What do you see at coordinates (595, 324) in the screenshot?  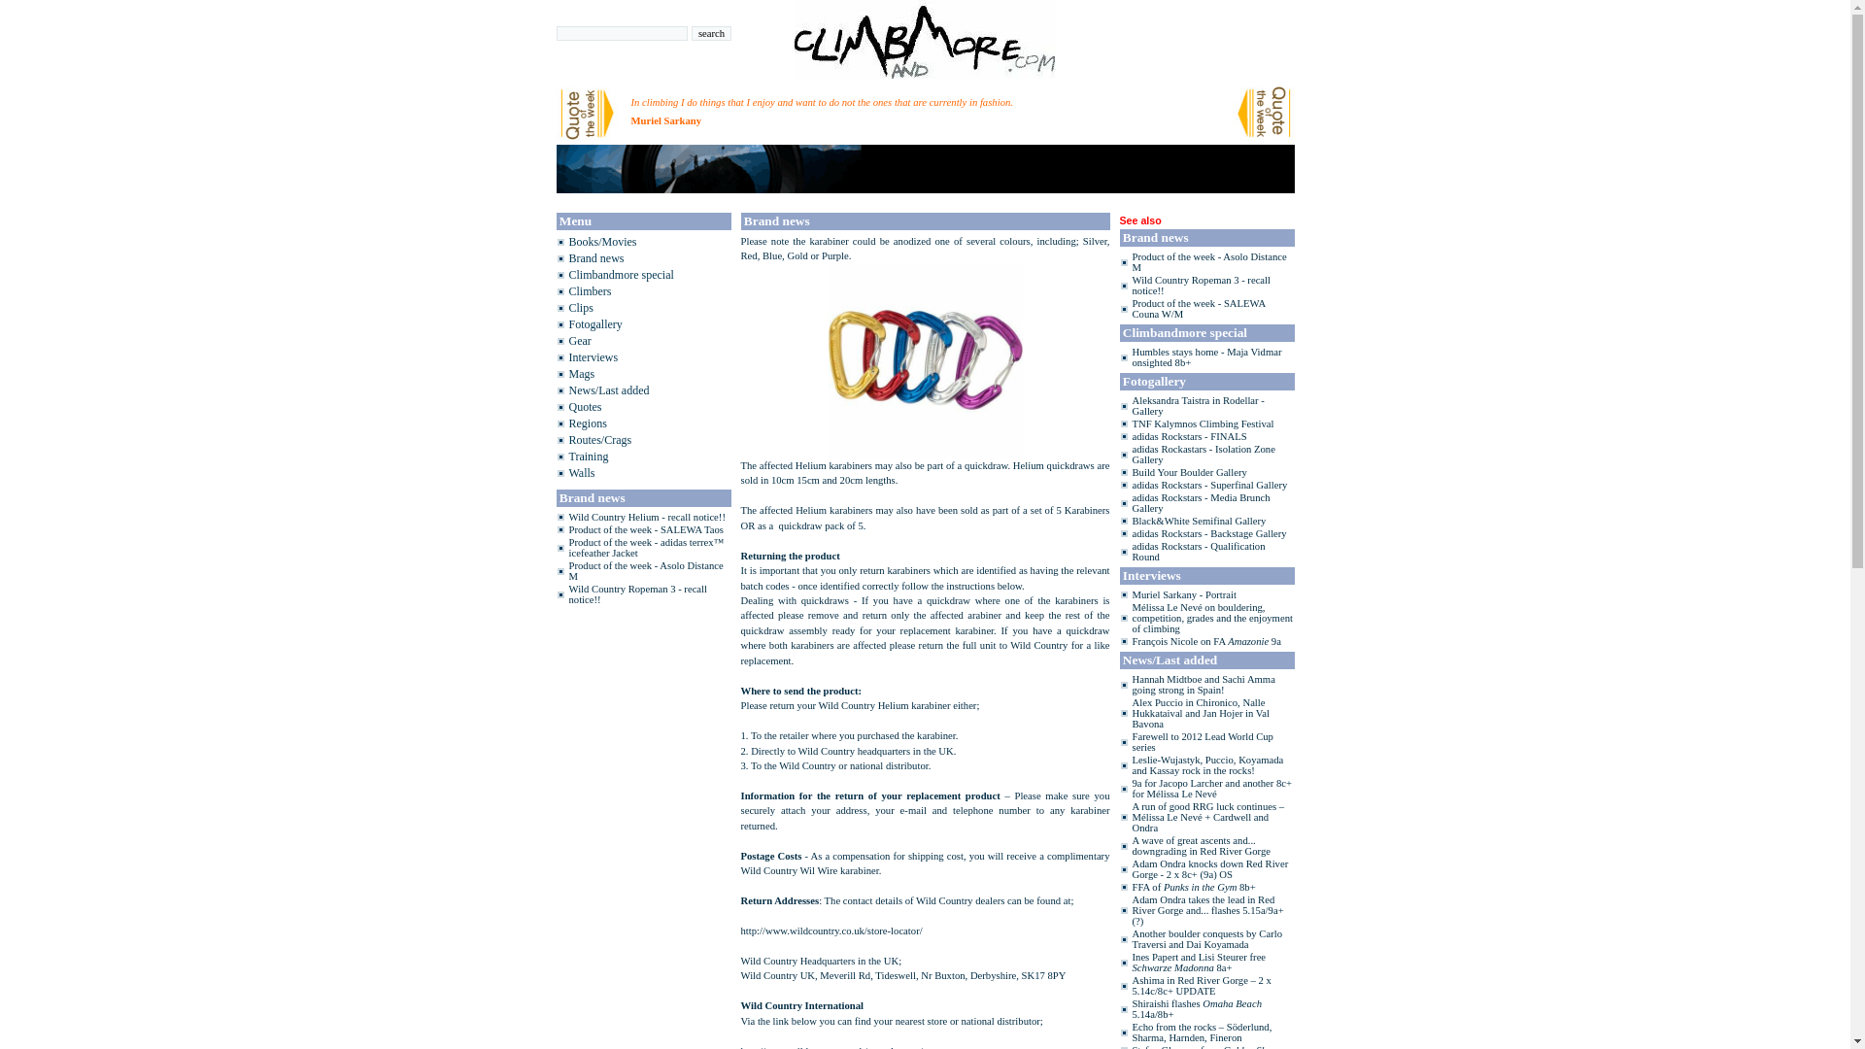 I see `Fotogallery` at bounding box center [595, 324].